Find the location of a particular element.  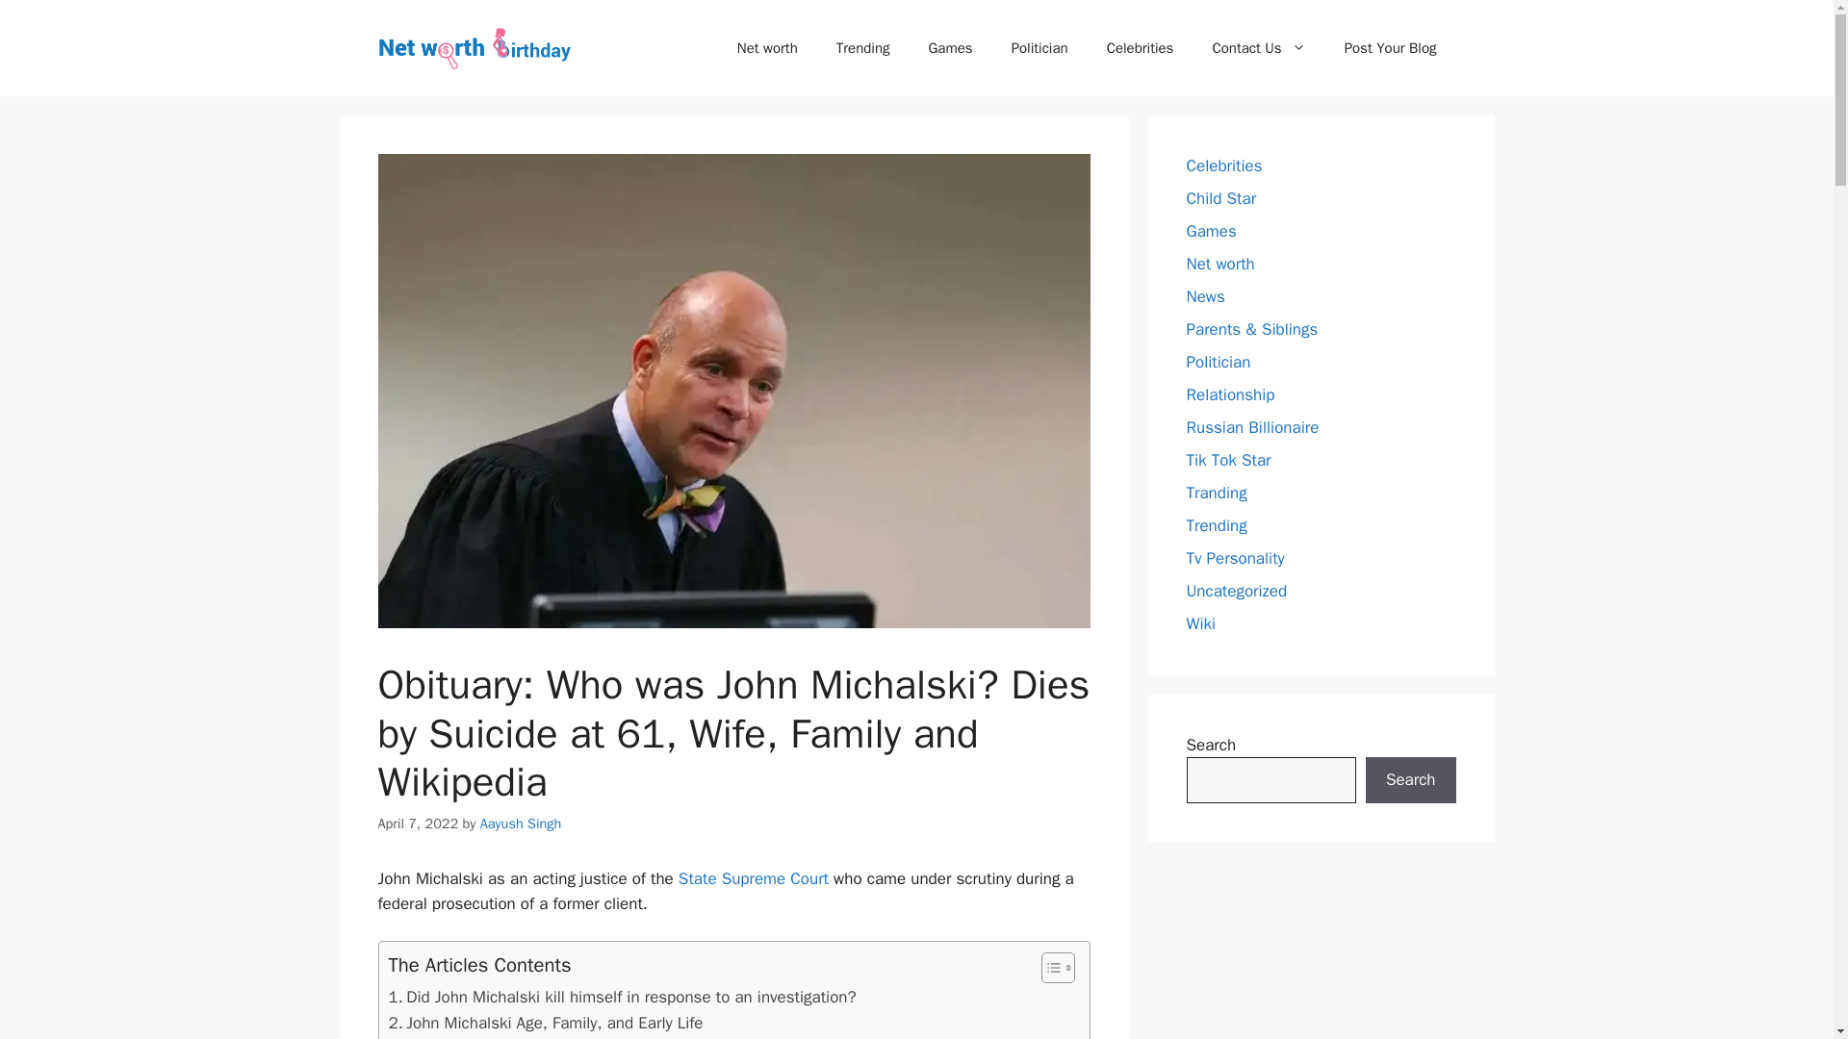

Net worth is located at coordinates (767, 48).